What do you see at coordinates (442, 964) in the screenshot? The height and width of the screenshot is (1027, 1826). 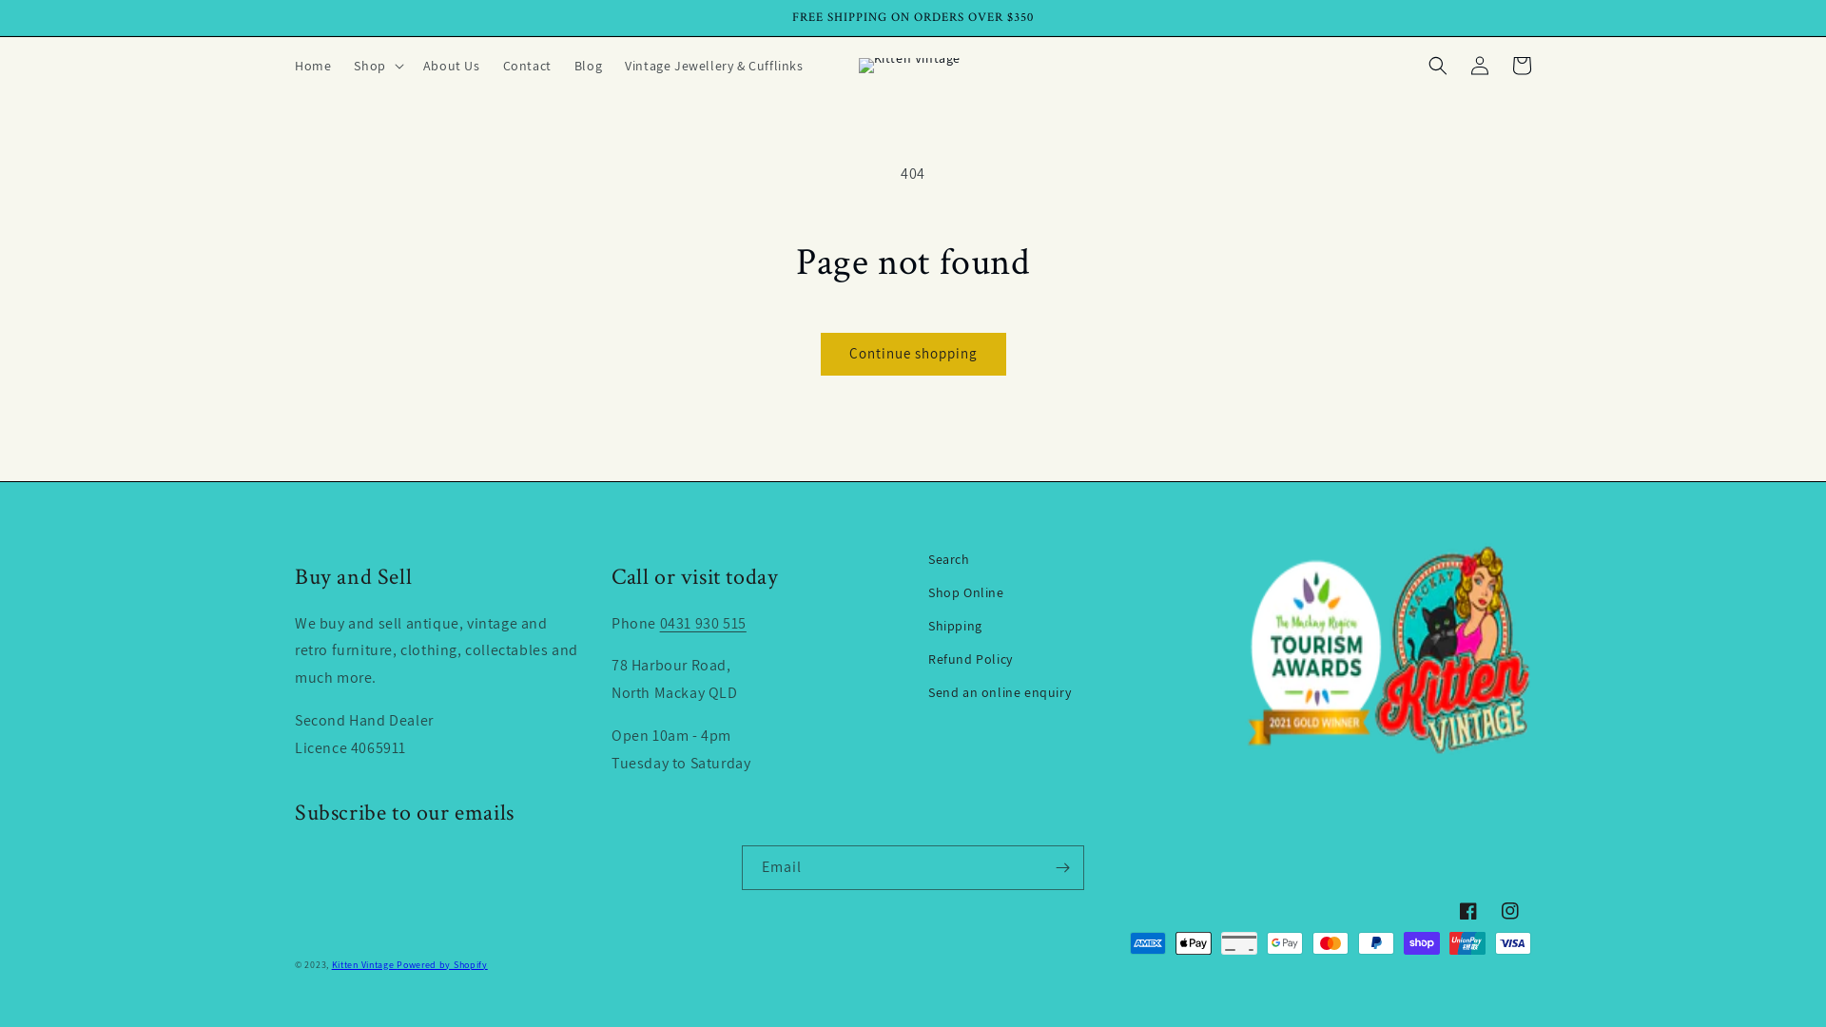 I see `Powered by Shopify` at bounding box center [442, 964].